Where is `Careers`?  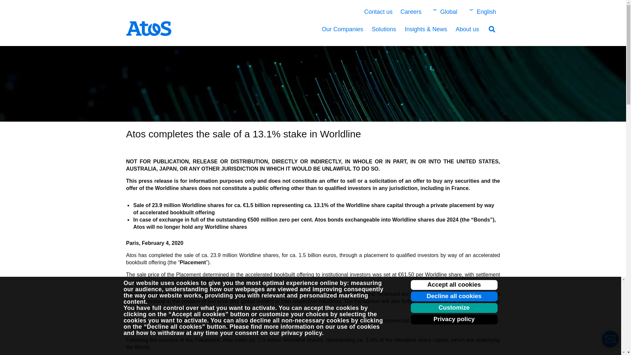
Careers is located at coordinates (411, 12).